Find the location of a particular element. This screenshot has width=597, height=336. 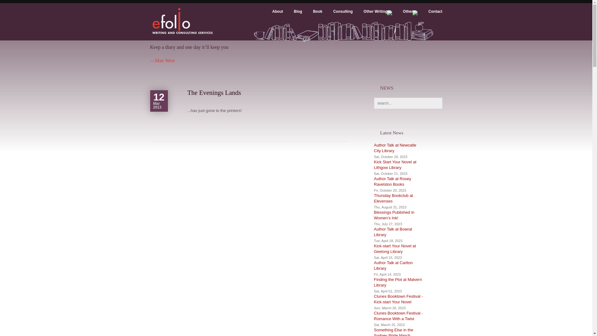

Thursday Bookclub at Elevenses is located at coordinates (393, 198).